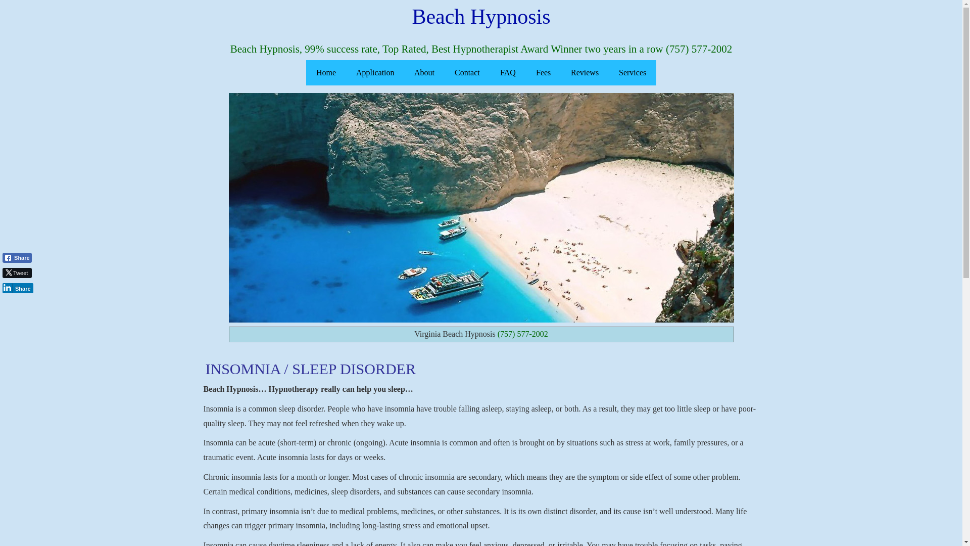 The image size is (970, 546). What do you see at coordinates (326, 72) in the screenshot?
I see `Home` at bounding box center [326, 72].